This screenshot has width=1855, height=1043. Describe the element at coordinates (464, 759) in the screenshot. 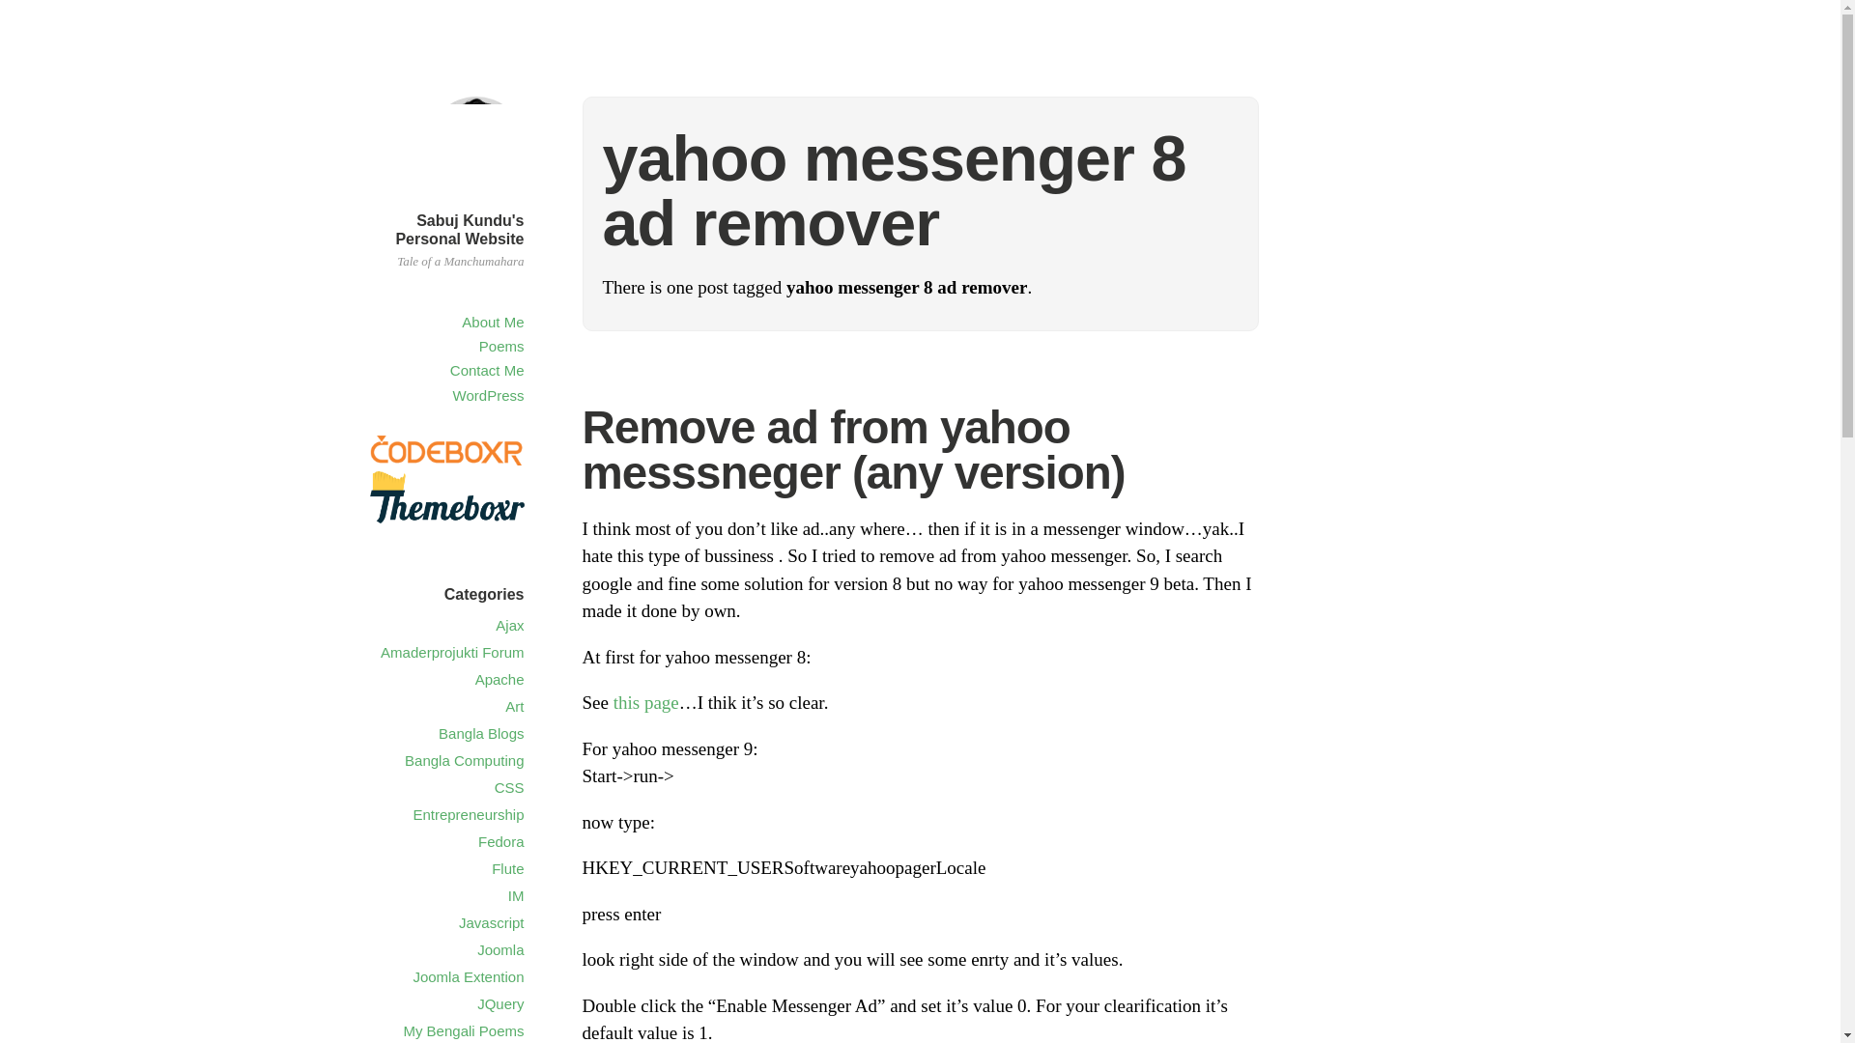

I see `Bangla Computing` at that location.